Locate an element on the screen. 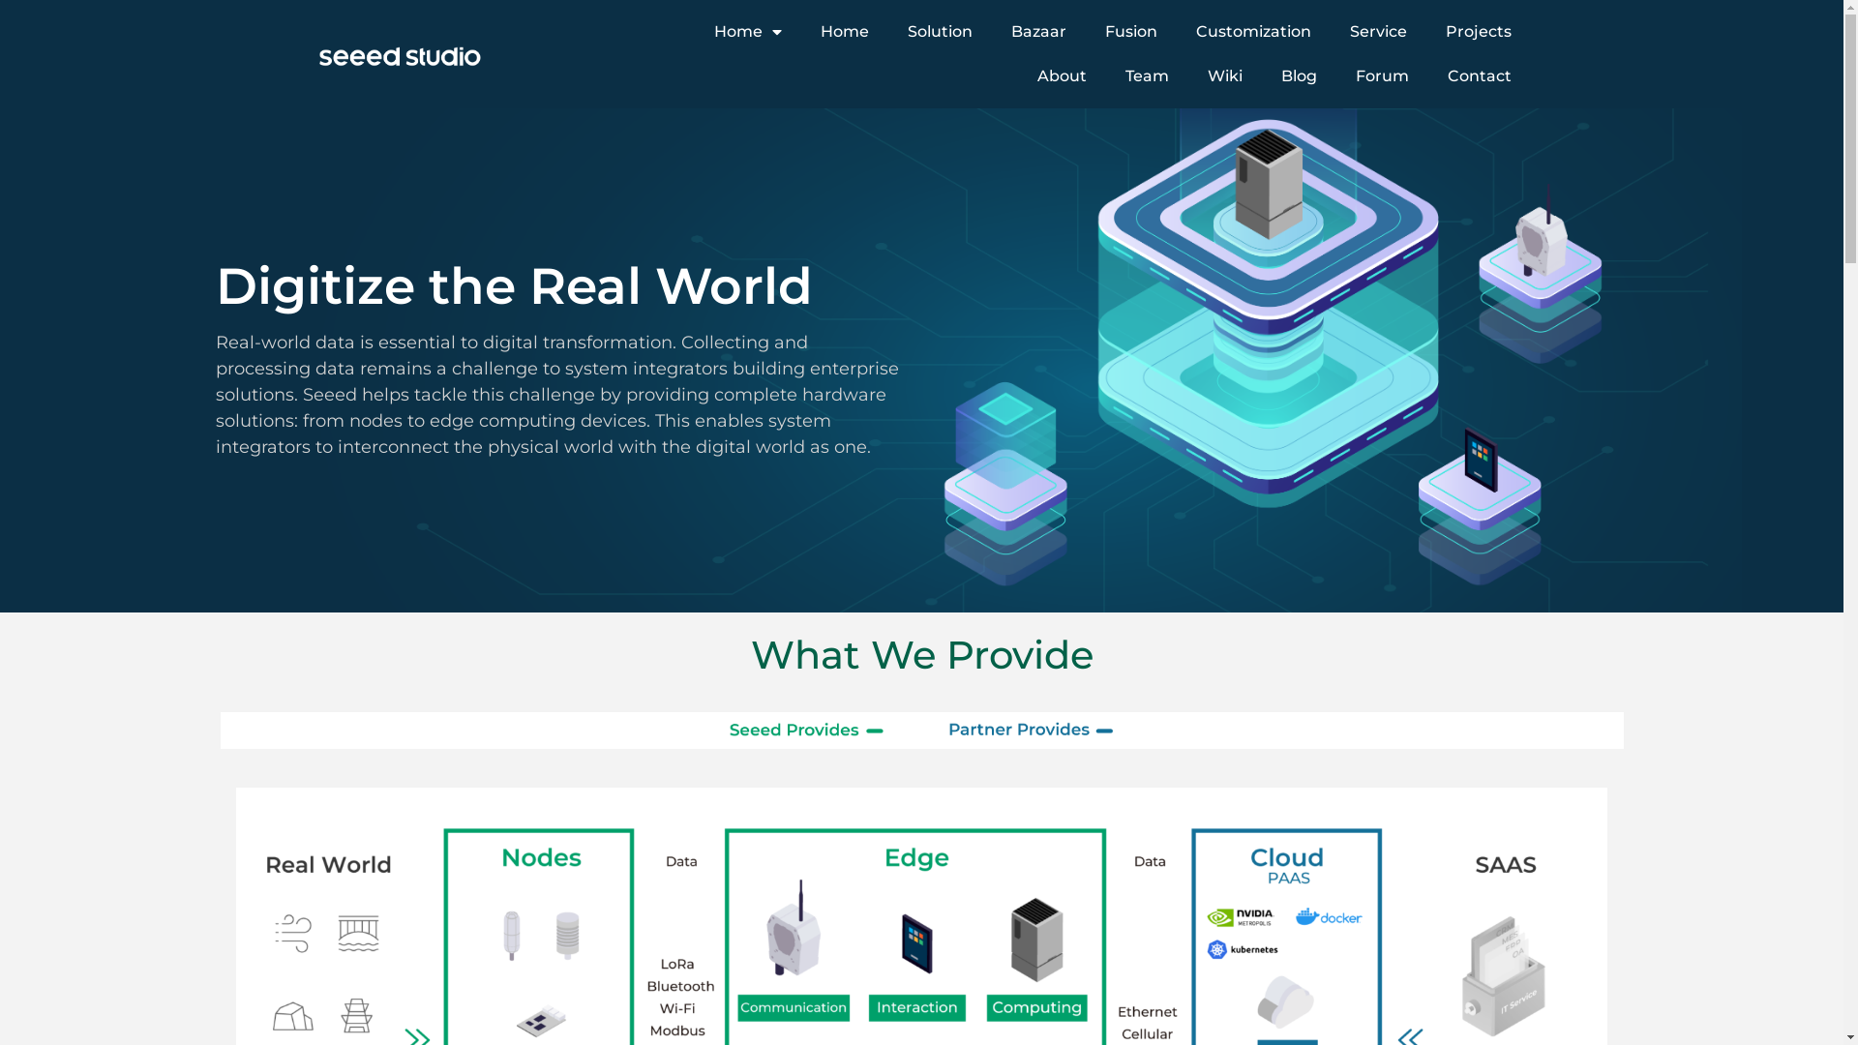 The height and width of the screenshot is (1045, 1858). Projects is located at coordinates (1479, 32).